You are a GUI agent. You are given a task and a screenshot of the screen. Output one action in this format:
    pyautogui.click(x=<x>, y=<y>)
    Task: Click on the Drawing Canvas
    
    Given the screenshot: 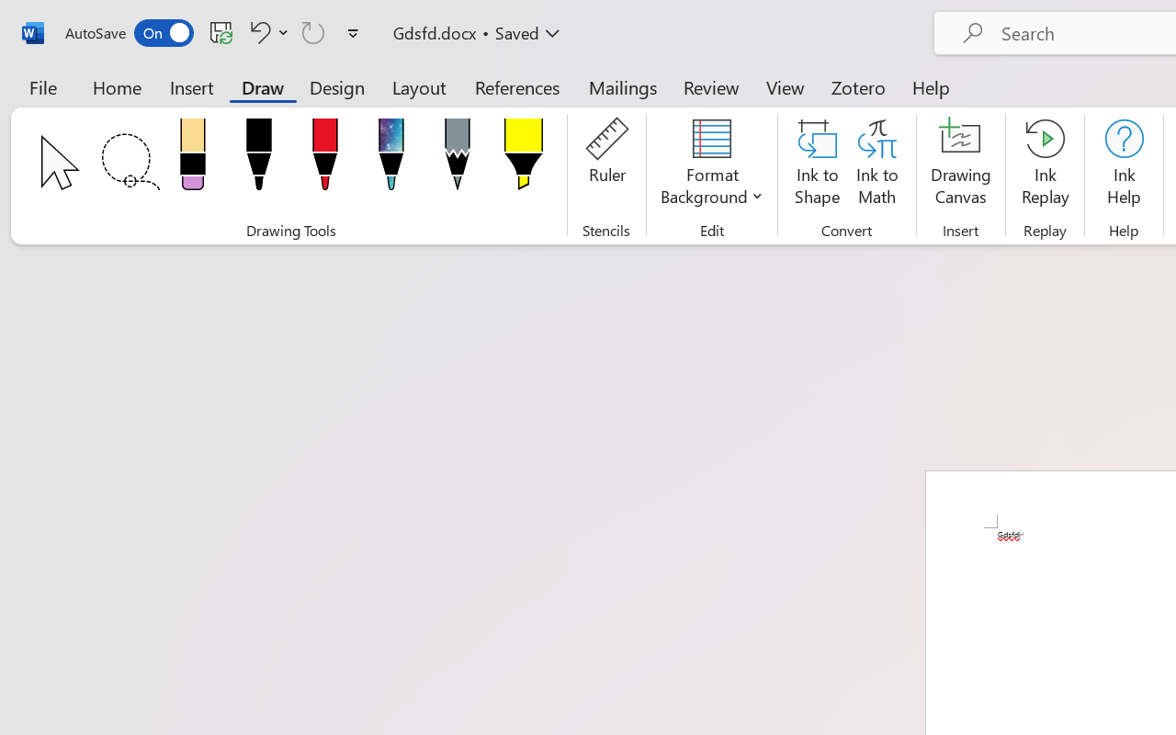 What is the action you would take?
    pyautogui.click(x=961, y=165)
    